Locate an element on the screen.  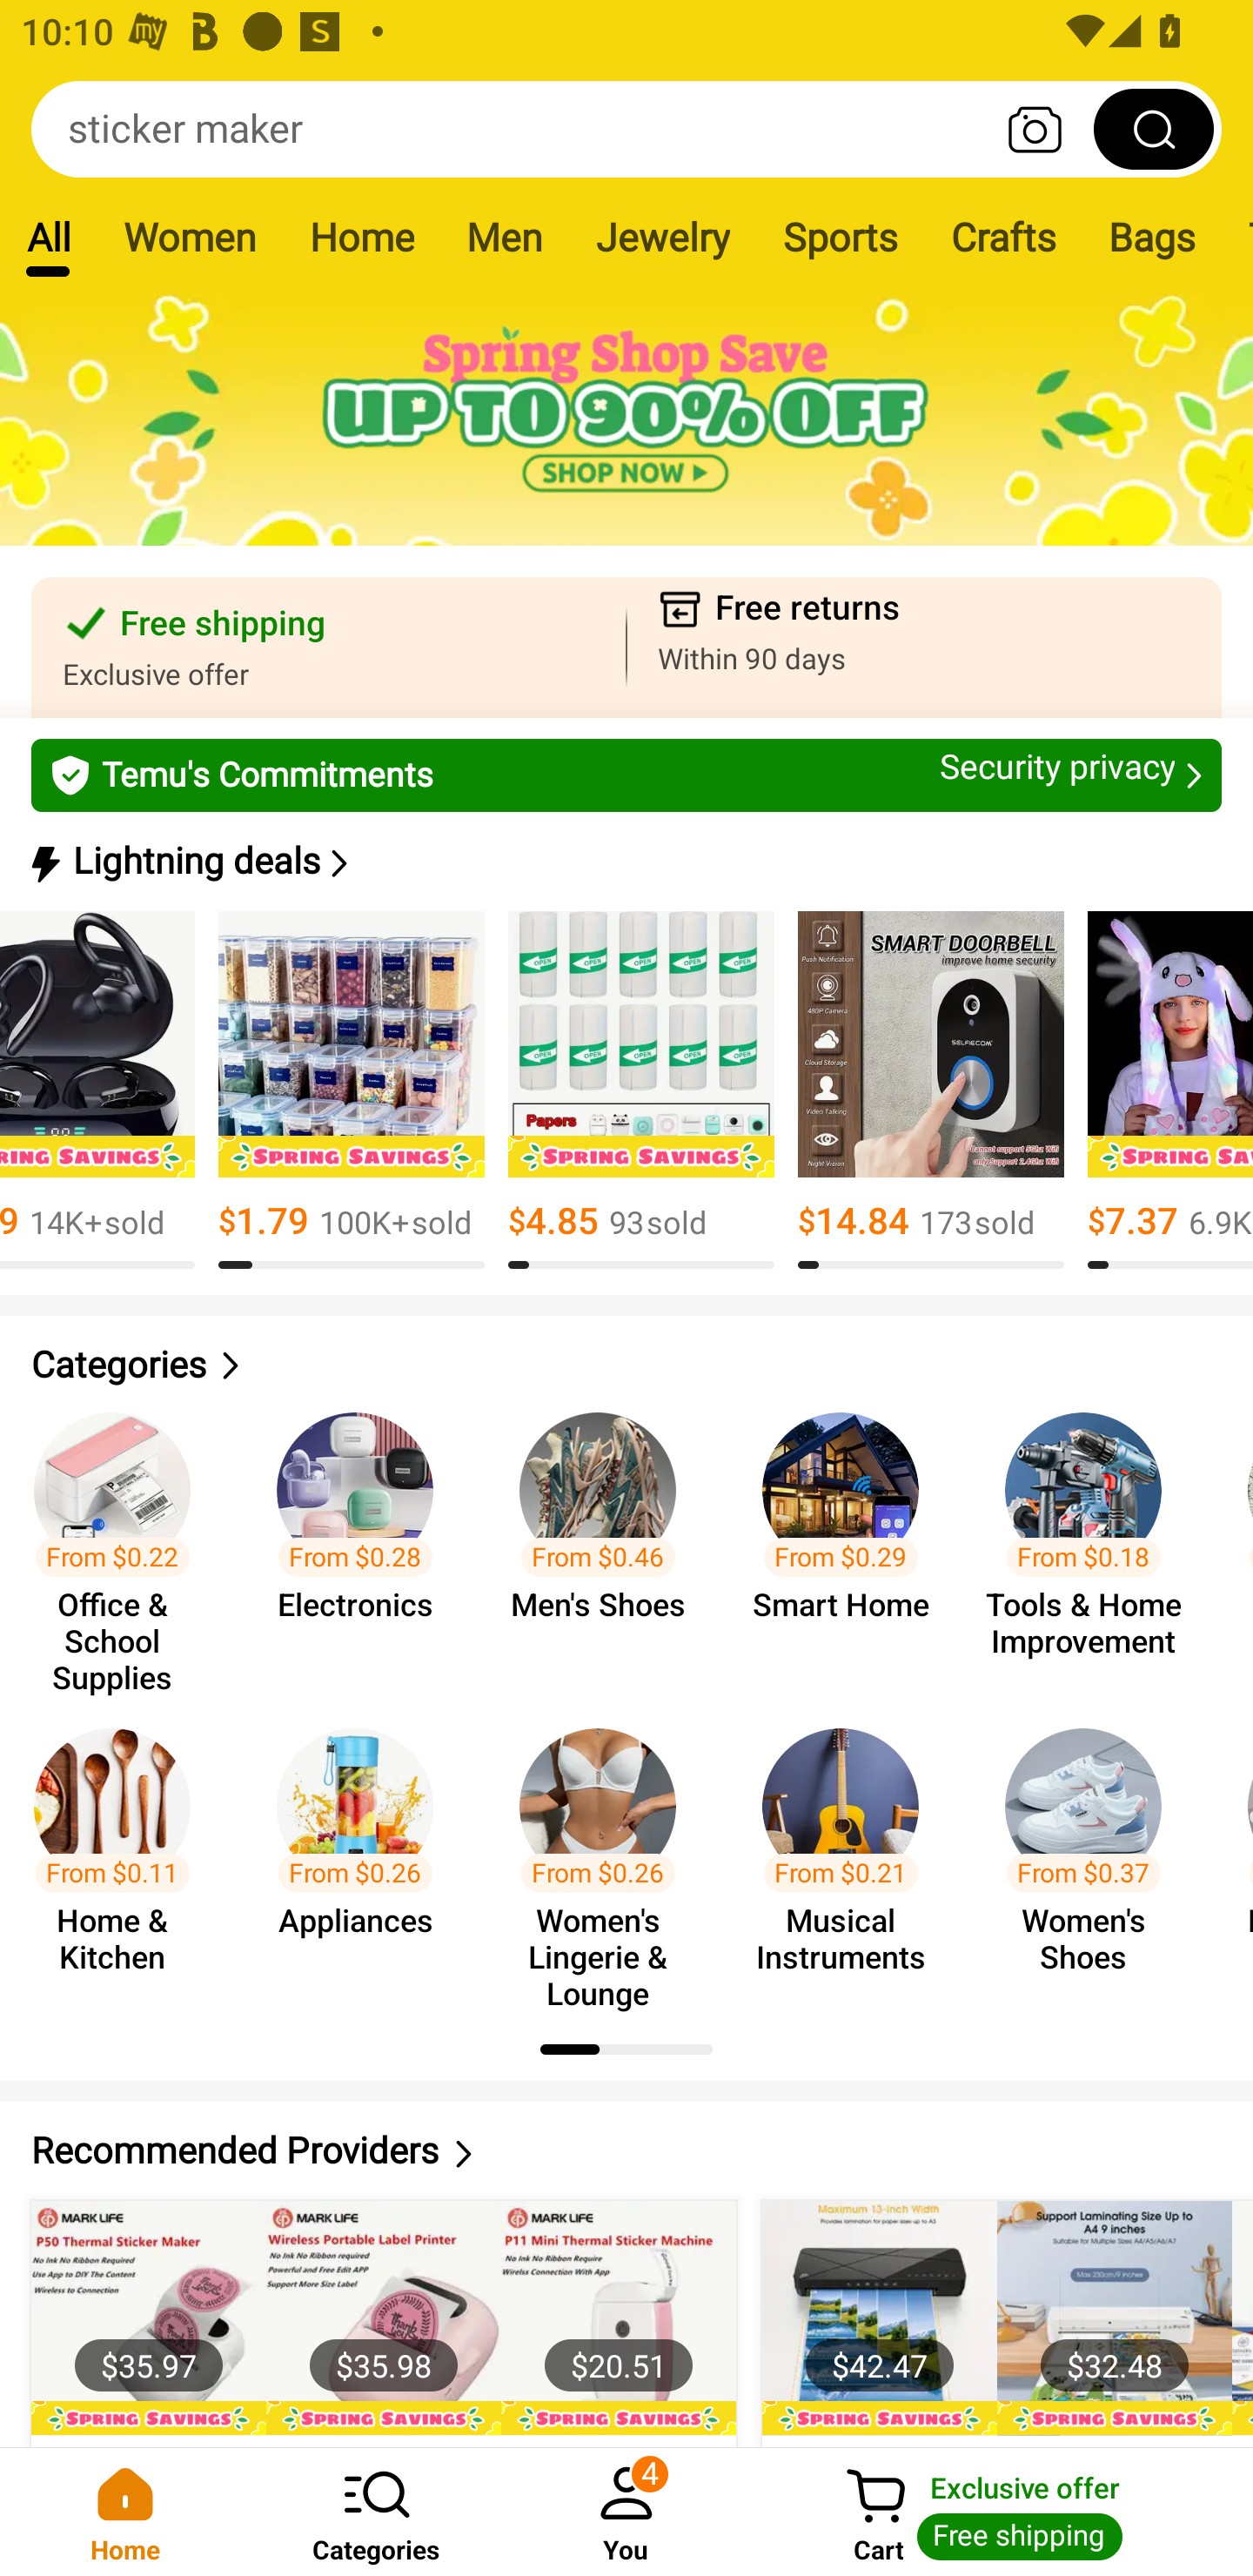
Free returns Within 90 days is located at coordinates (924, 647).